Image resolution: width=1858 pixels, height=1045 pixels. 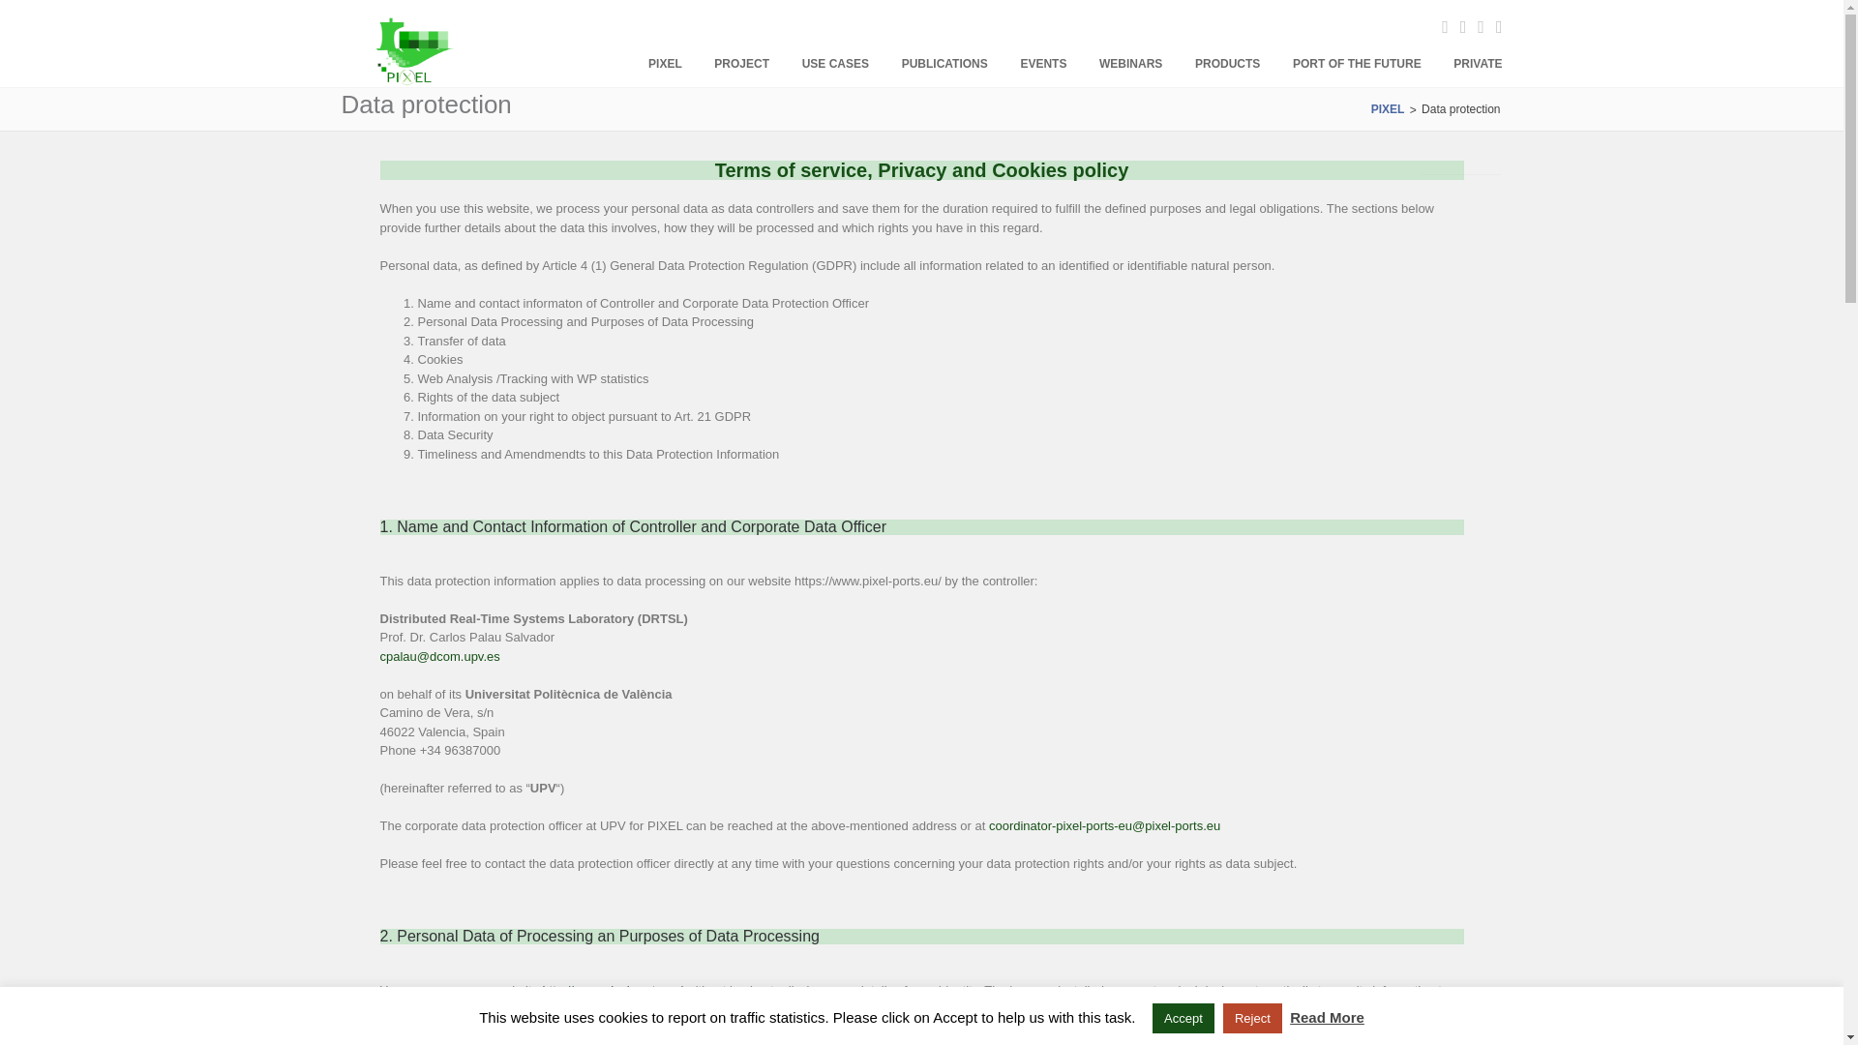 What do you see at coordinates (416, 81) in the screenshot?
I see `PIXEL` at bounding box center [416, 81].